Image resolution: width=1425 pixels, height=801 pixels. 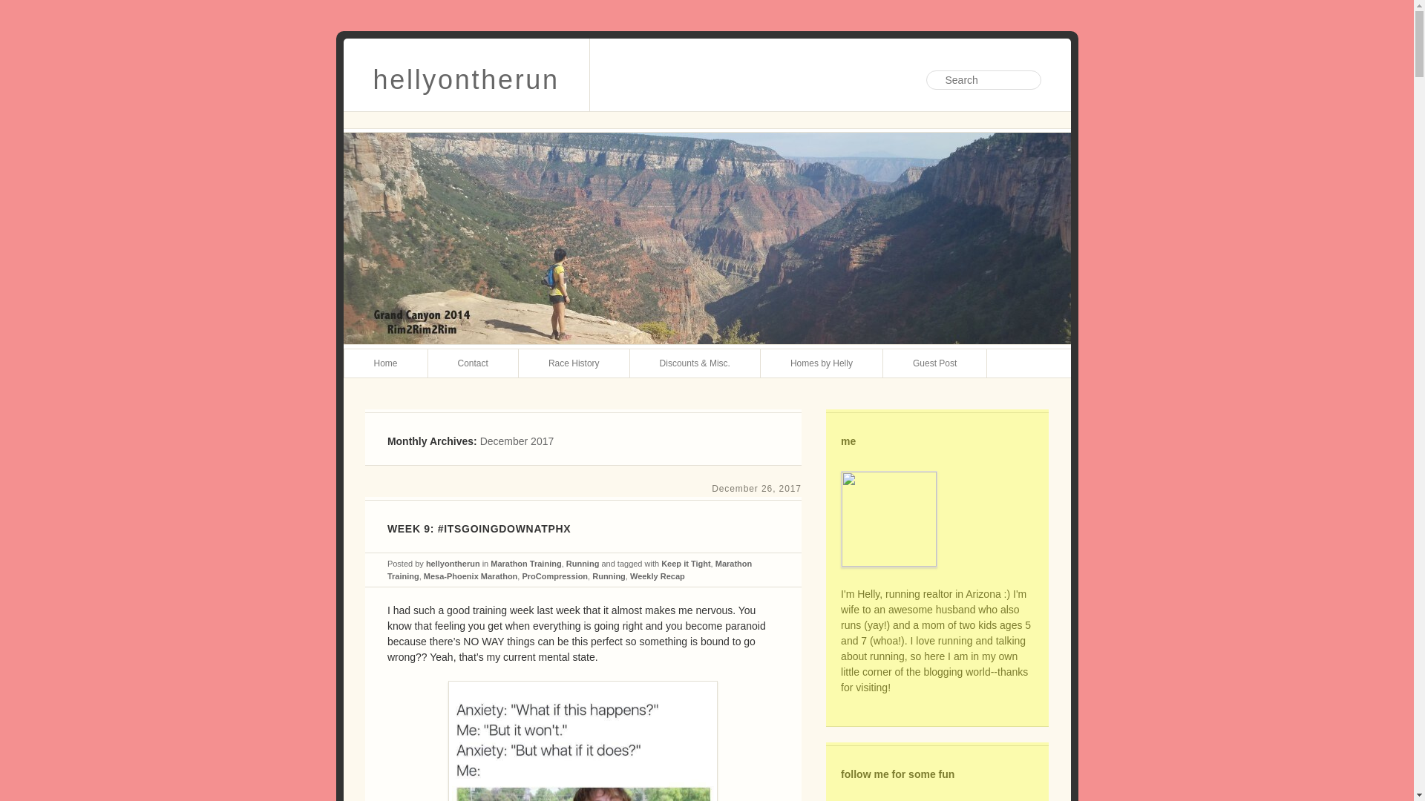 What do you see at coordinates (471, 576) in the screenshot?
I see `Mesa-Phoenix Marathon` at bounding box center [471, 576].